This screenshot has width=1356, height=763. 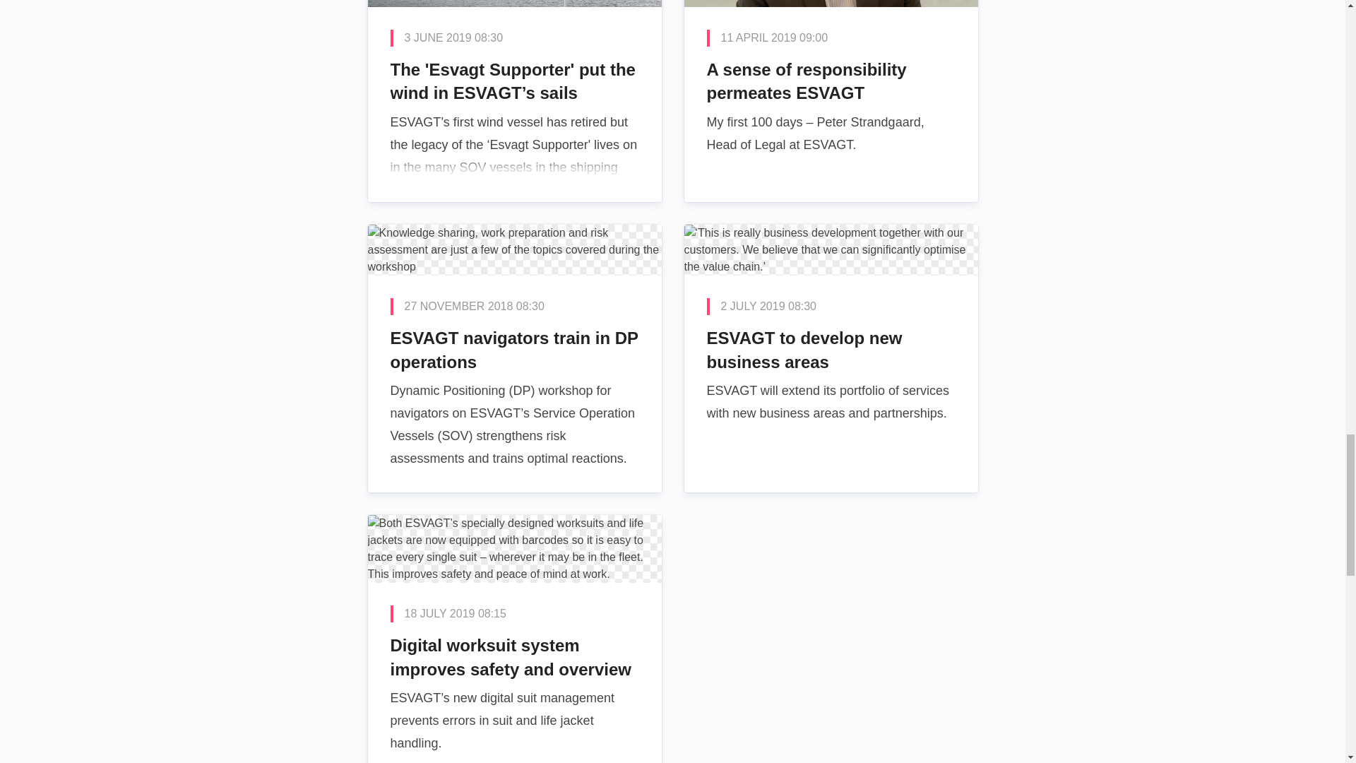 I want to click on Digital worksuit system improves safety and overview, so click(x=514, y=639).